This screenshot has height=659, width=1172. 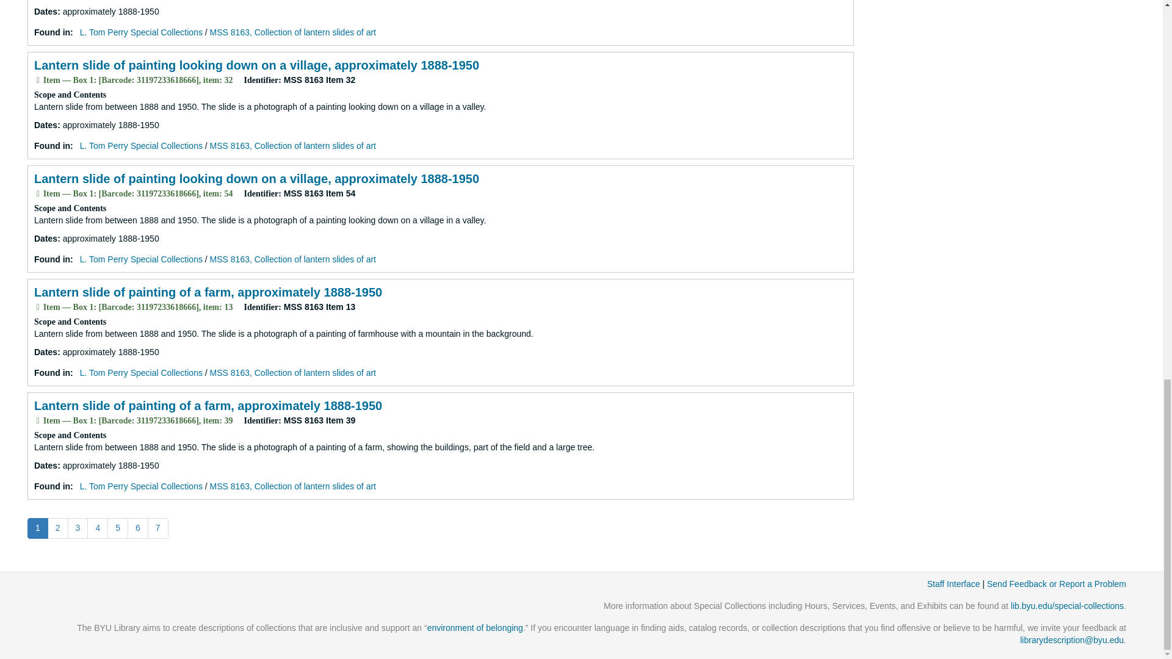 What do you see at coordinates (293, 32) in the screenshot?
I see `MSS 8163, Collection of lantern slides of art` at bounding box center [293, 32].